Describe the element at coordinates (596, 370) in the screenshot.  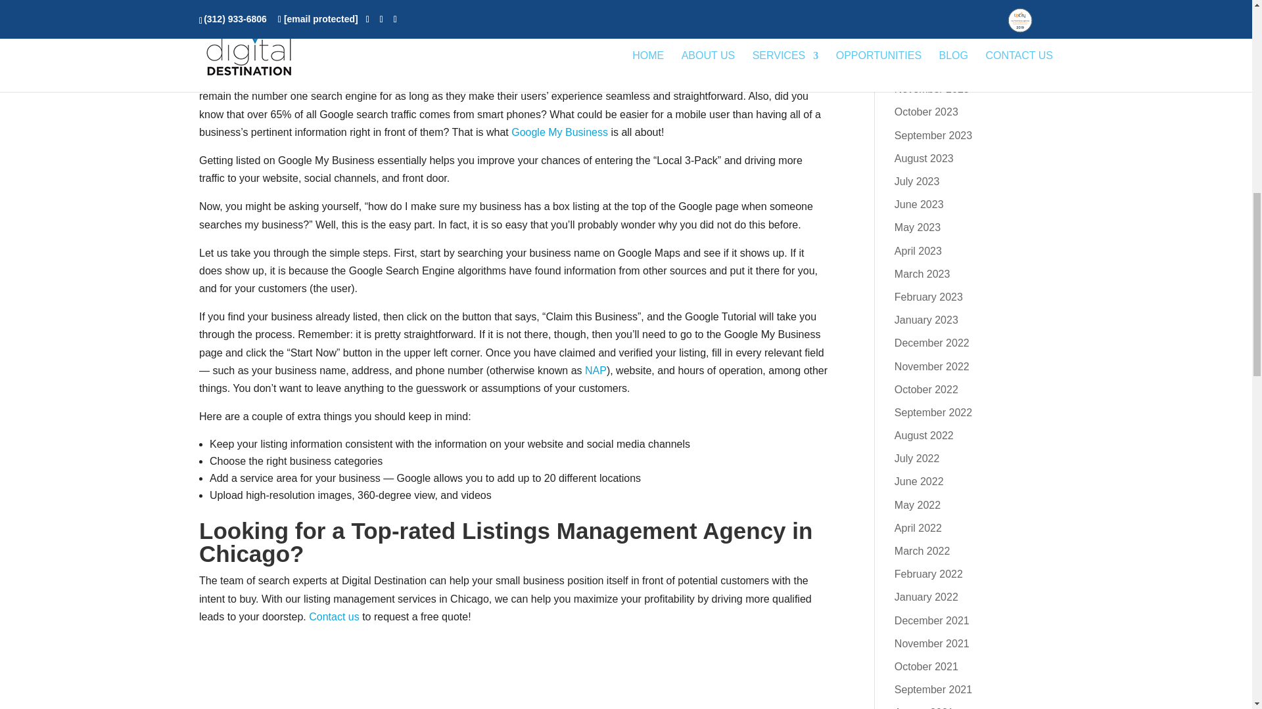
I see `NAP` at that location.